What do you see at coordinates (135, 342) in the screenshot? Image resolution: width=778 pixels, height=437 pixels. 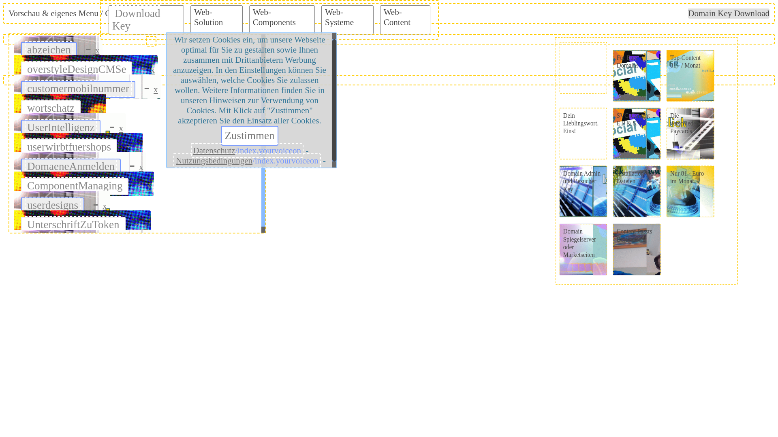 I see `x` at bounding box center [135, 342].